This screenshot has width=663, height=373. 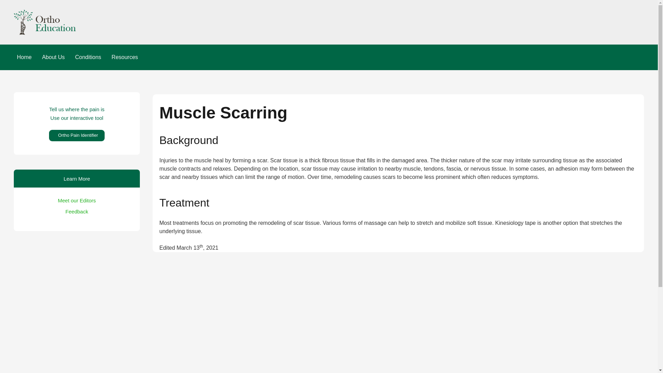 I want to click on Advertisement, so click(x=77, y=296).